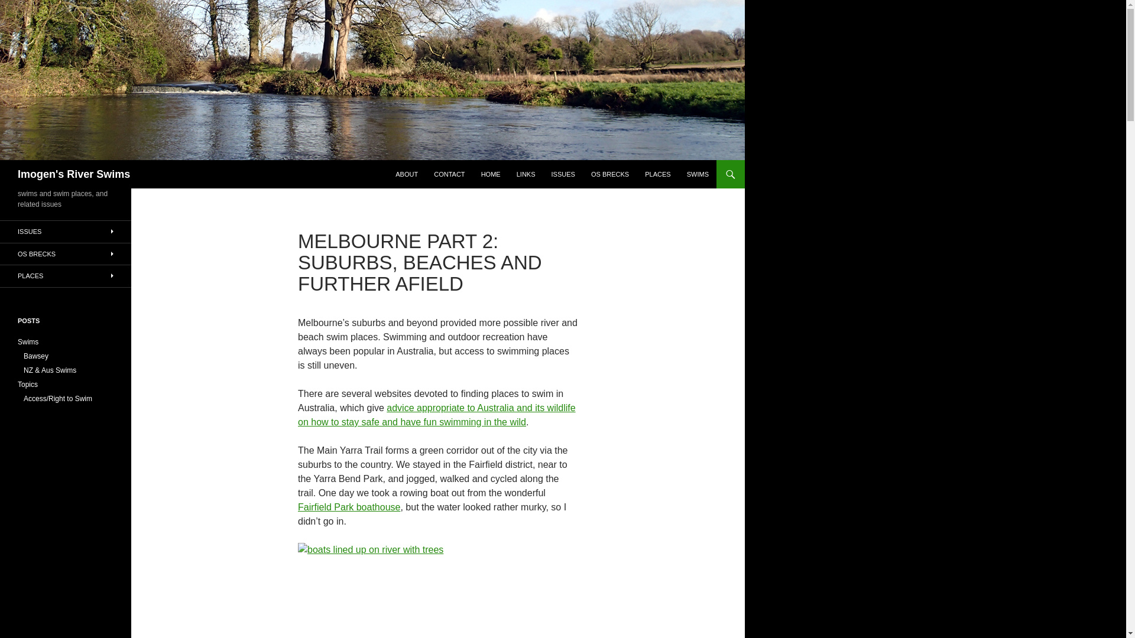 The width and height of the screenshot is (1135, 638). What do you see at coordinates (449, 174) in the screenshot?
I see `CONTACT` at bounding box center [449, 174].